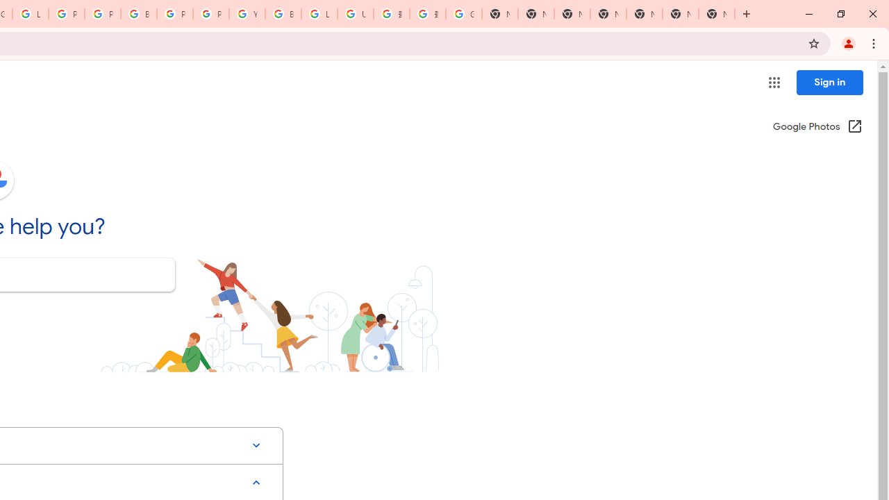 Image resolution: width=889 pixels, height=500 pixels. What do you see at coordinates (717, 14) in the screenshot?
I see `New Tab` at bounding box center [717, 14].